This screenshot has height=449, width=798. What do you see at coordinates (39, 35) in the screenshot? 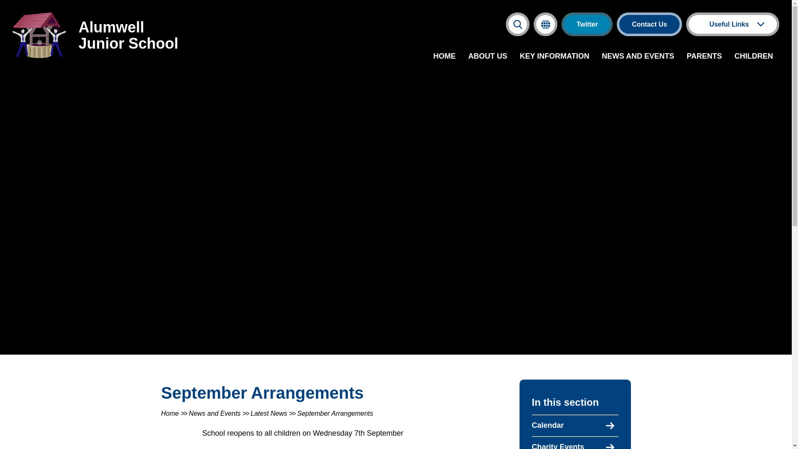
I see `Home Page` at bounding box center [39, 35].